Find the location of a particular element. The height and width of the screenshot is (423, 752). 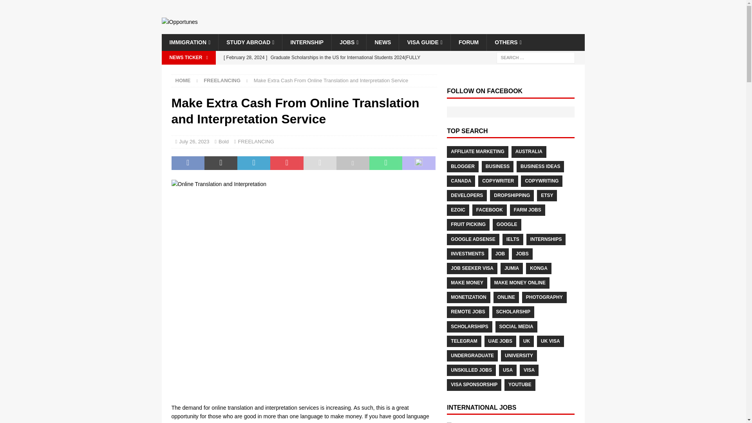

Share on Facebook is located at coordinates (188, 163).